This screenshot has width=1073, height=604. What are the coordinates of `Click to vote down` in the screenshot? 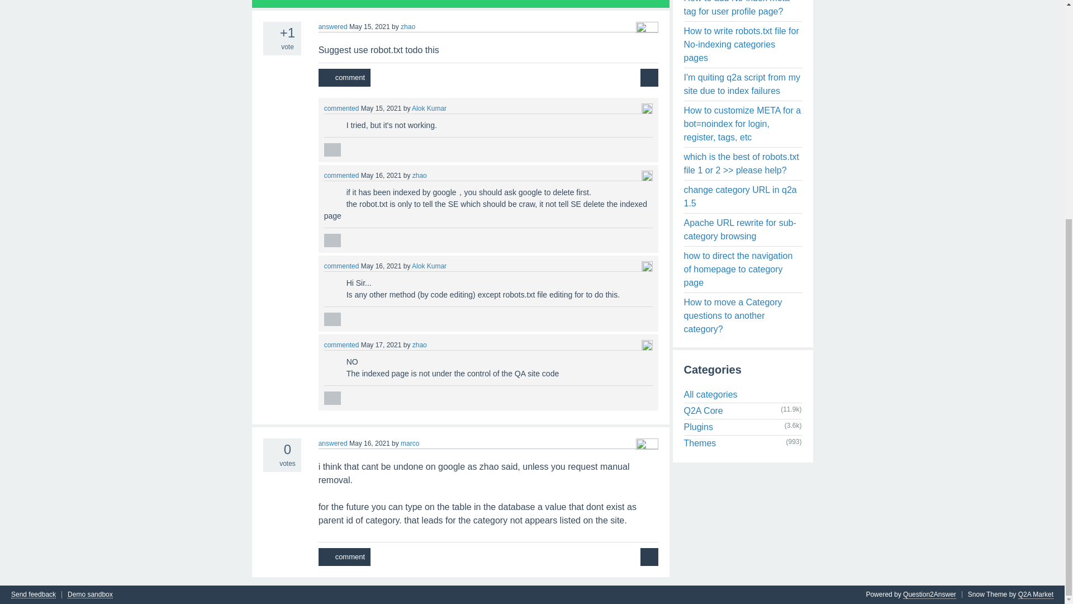 It's located at (269, 46).